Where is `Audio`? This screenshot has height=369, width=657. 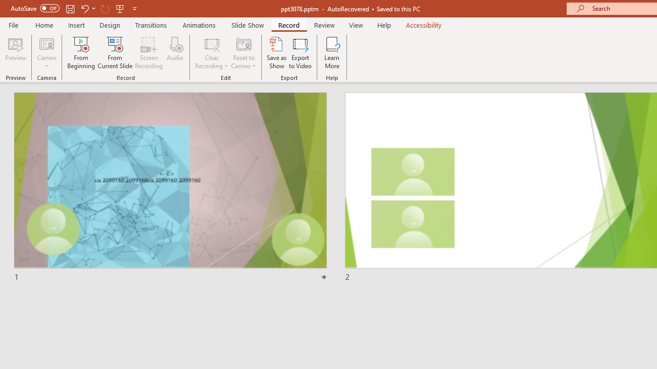
Audio is located at coordinates (175, 52).